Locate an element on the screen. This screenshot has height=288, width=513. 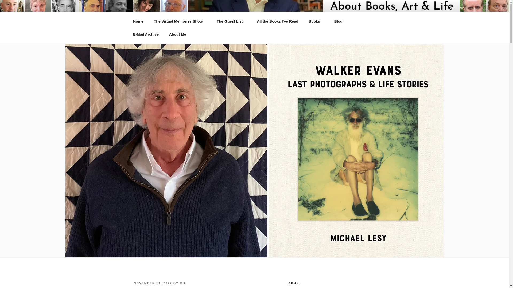
About Me is located at coordinates (177, 34).